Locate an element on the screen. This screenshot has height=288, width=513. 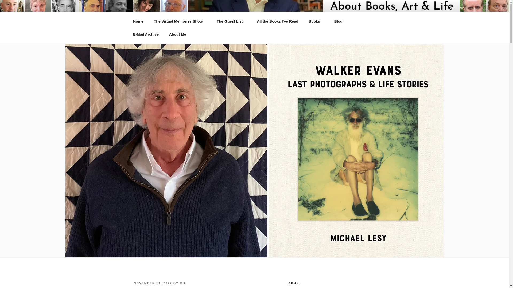
About Me is located at coordinates (177, 34).